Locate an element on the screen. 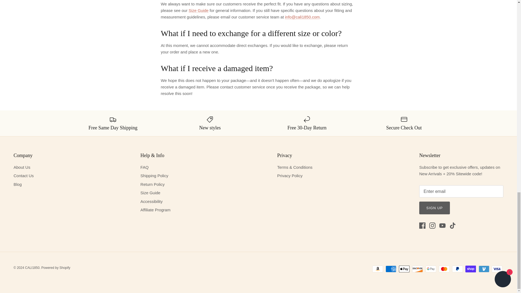  Apple Pay is located at coordinates (404, 269).